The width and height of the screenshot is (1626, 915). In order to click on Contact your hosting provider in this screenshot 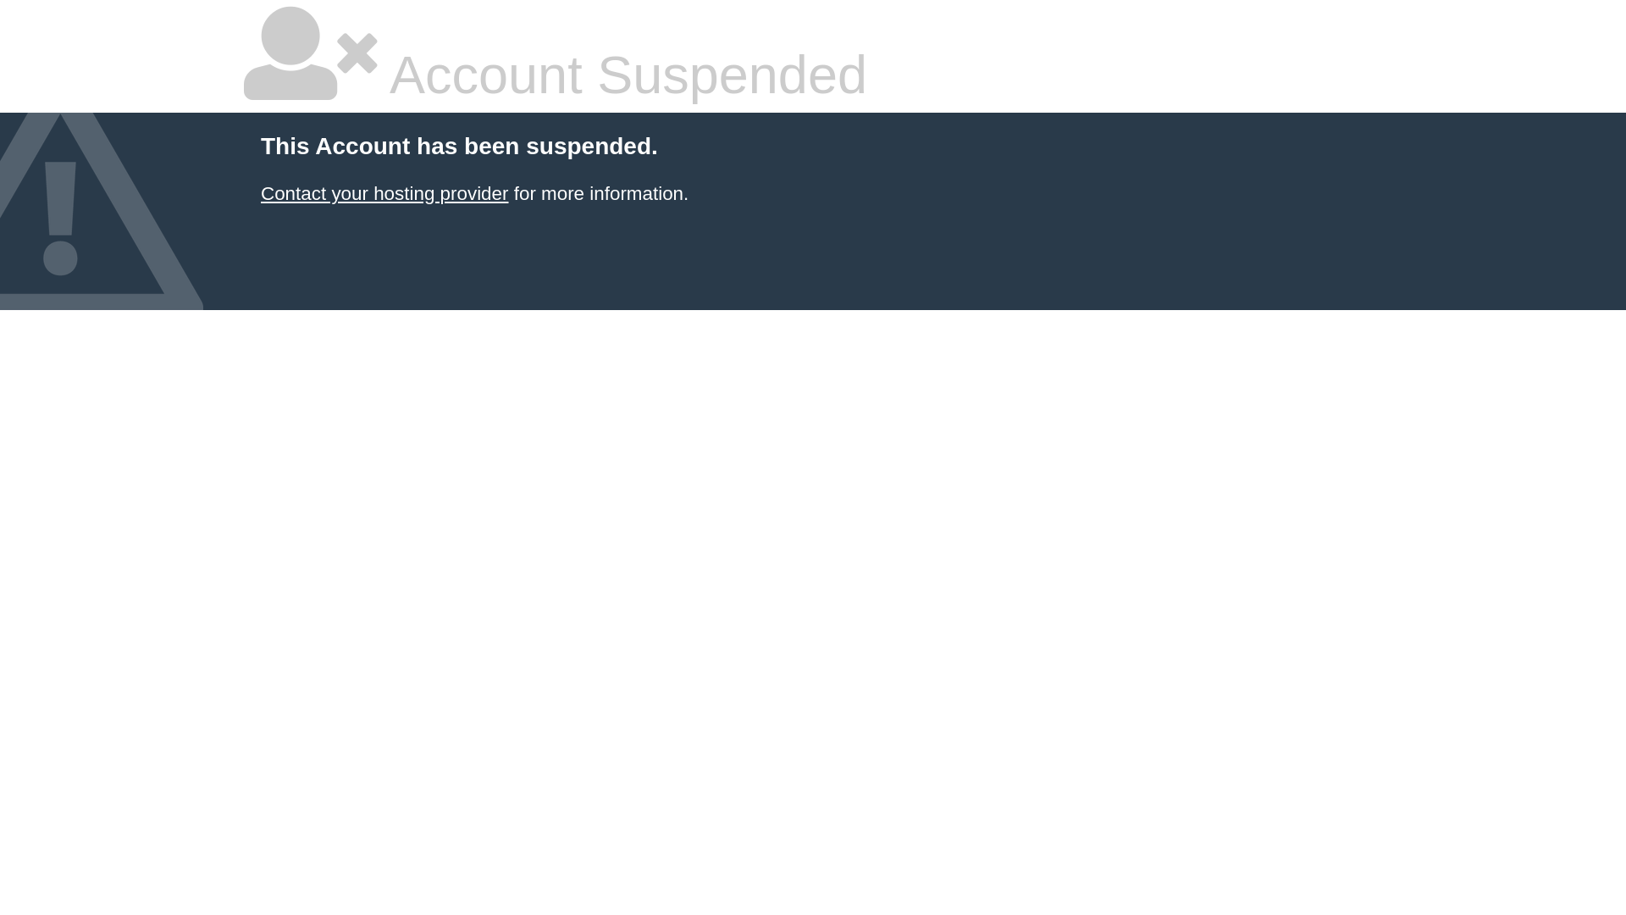, I will do `click(384, 193)`.